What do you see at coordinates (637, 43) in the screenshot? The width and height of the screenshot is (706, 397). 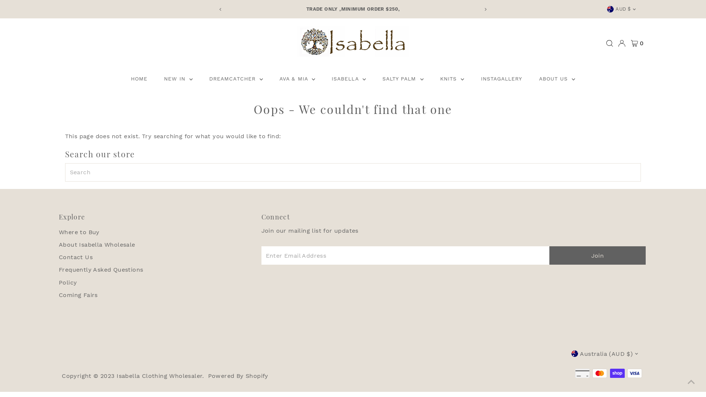 I see `0` at bounding box center [637, 43].